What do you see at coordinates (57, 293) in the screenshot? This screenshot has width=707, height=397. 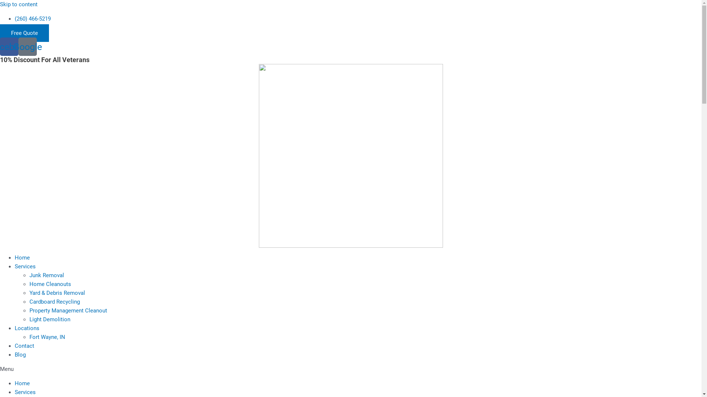 I see `Yard & Debris Removal` at bounding box center [57, 293].